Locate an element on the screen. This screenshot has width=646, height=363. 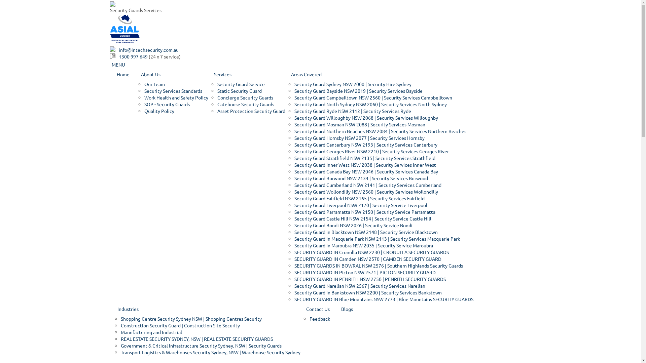
Work Health and Safety Policy is located at coordinates (176, 97).